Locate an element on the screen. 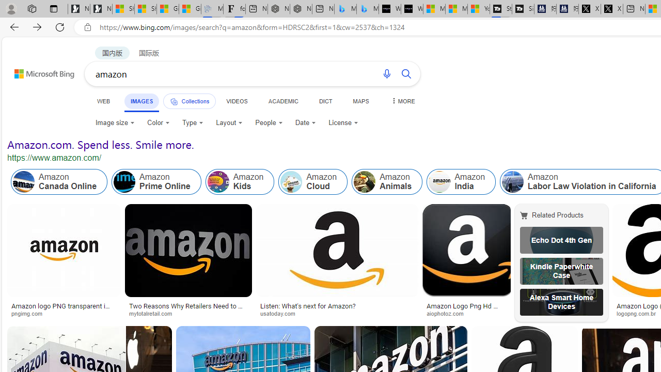  usatoday.com is located at coordinates (281, 313).